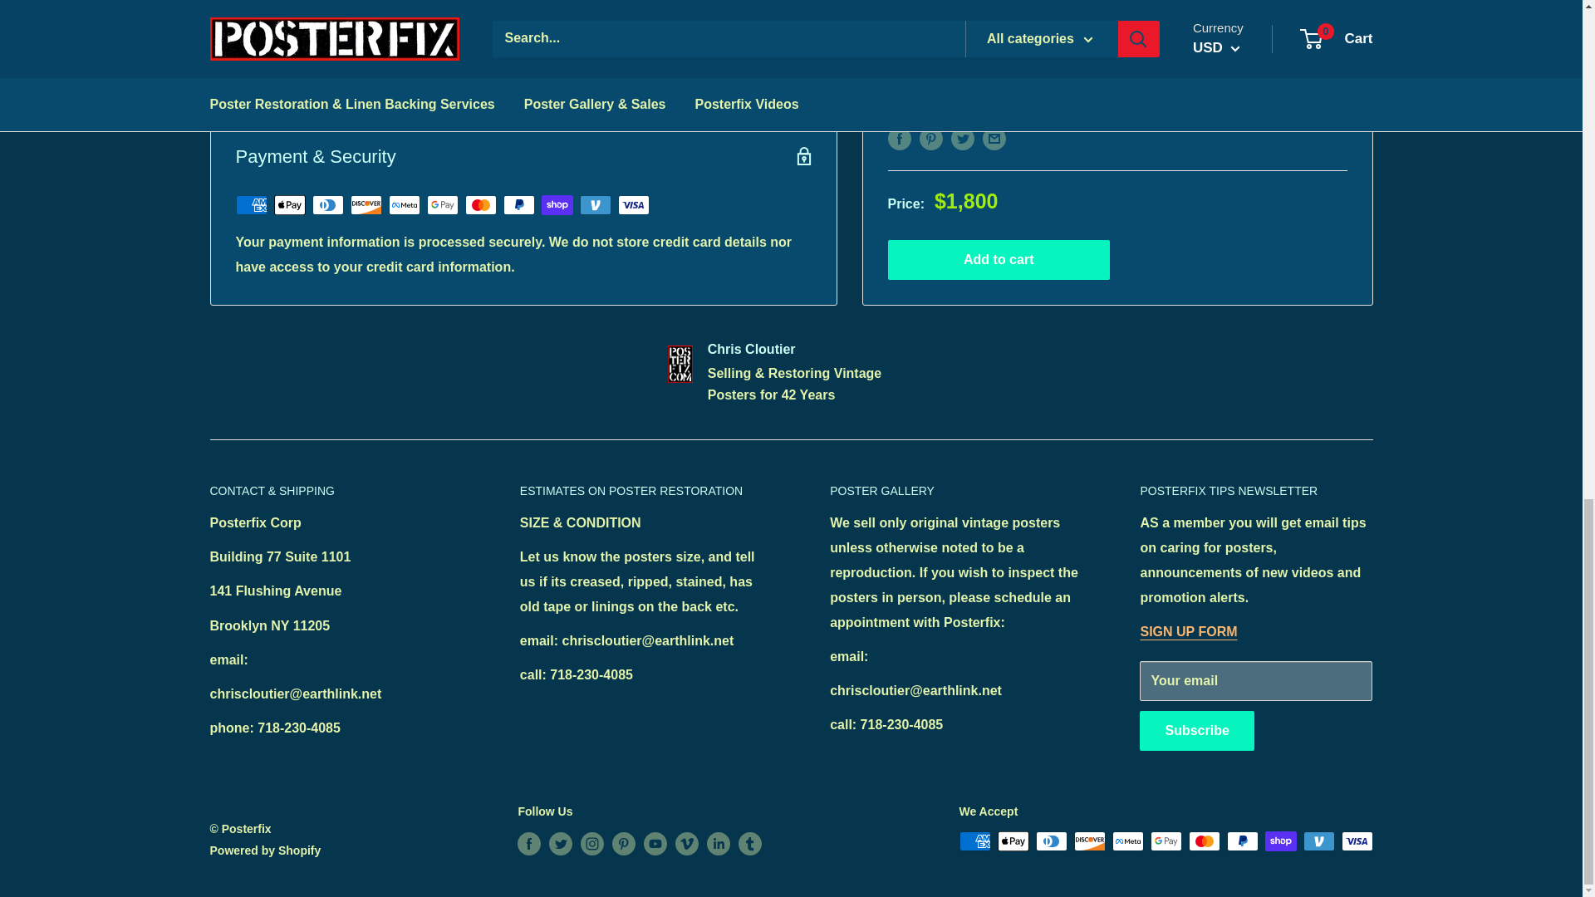 Image resolution: width=1595 pixels, height=897 pixels. I want to click on Ferris wheel, so click(440, 55).